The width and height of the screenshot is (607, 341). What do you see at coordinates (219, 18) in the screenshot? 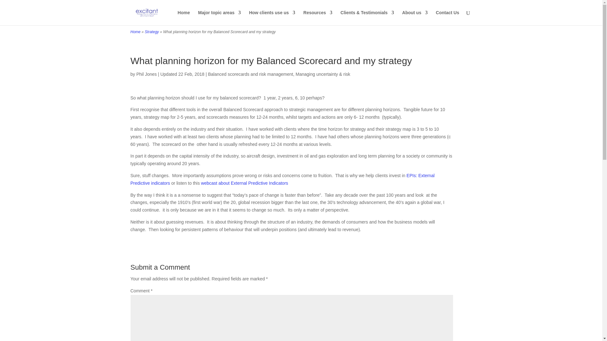
I see `Major topic areas` at bounding box center [219, 18].